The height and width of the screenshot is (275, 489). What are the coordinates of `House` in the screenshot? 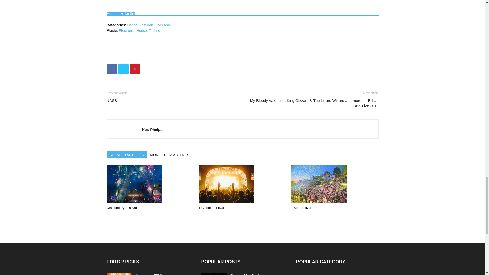 It's located at (142, 31).